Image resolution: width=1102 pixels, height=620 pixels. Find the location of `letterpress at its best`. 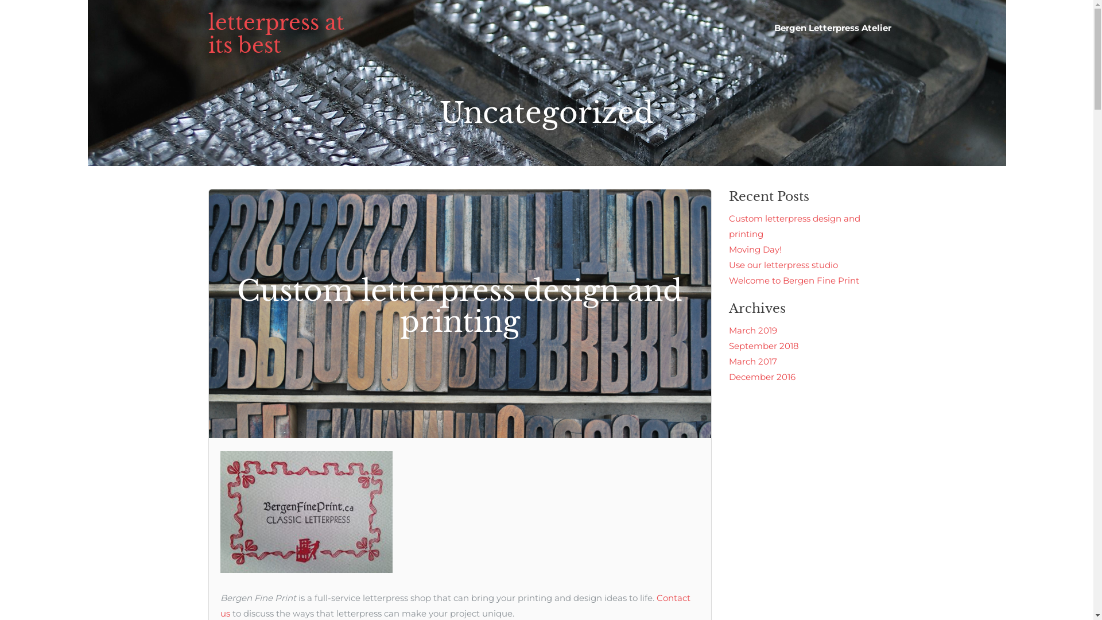

letterpress at its best is located at coordinates (275, 34).